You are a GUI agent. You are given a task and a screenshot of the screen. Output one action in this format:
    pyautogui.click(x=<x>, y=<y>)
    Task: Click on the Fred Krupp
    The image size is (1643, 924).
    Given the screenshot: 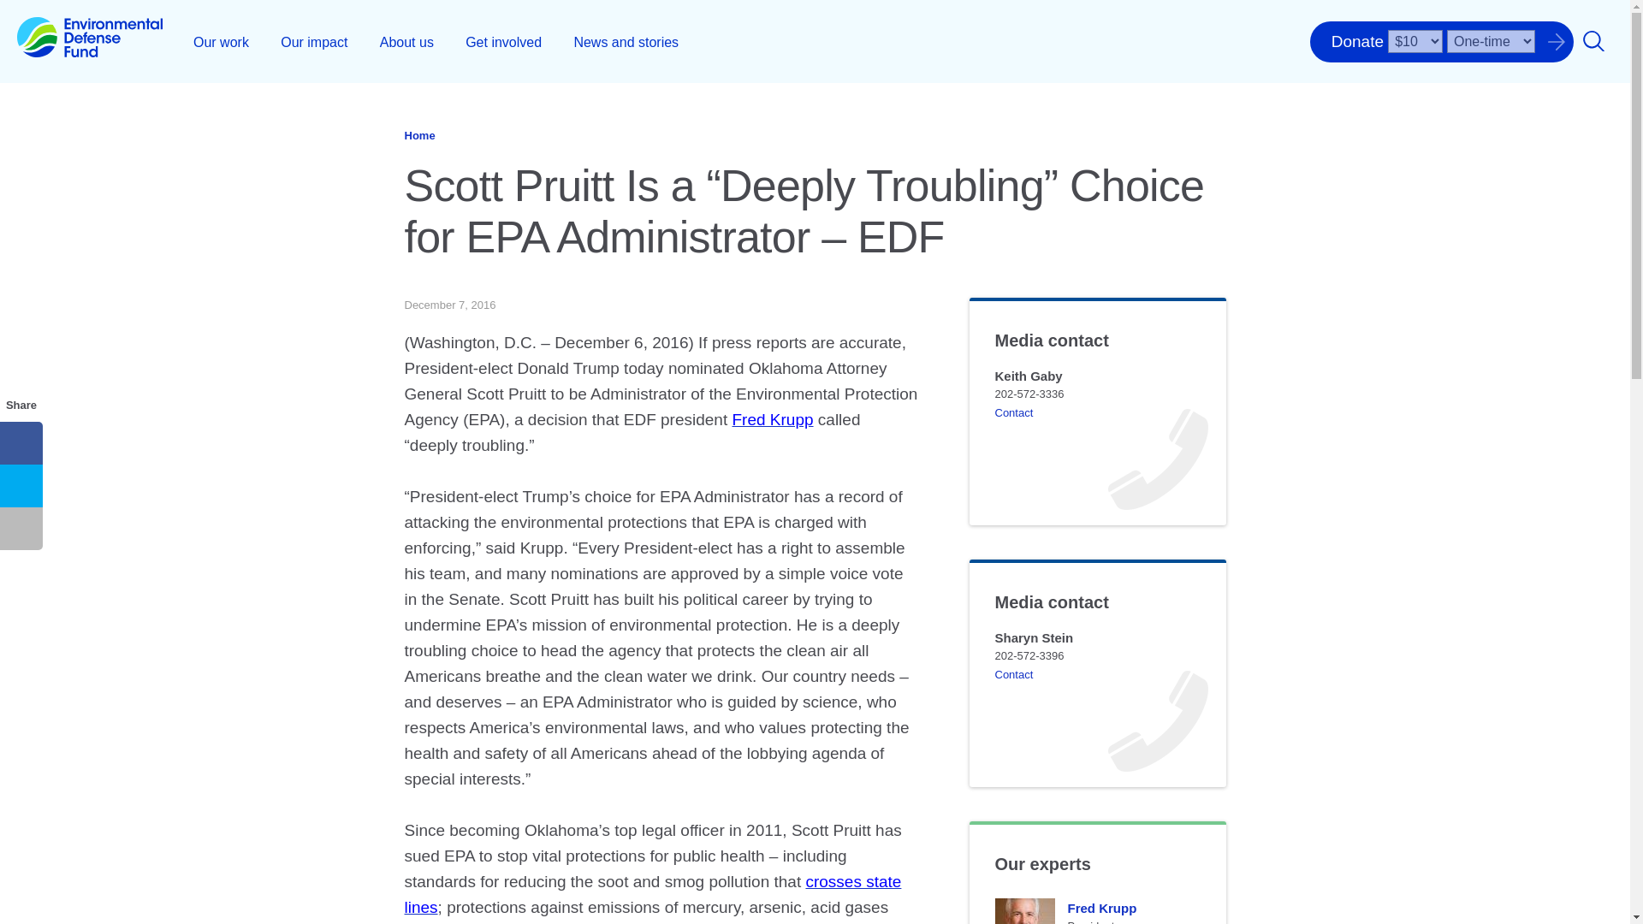 What is the action you would take?
    pyautogui.click(x=1023, y=910)
    